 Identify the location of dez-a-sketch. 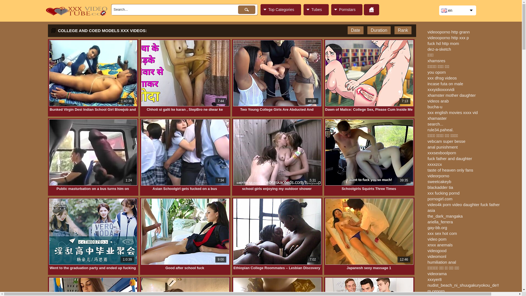
(439, 49).